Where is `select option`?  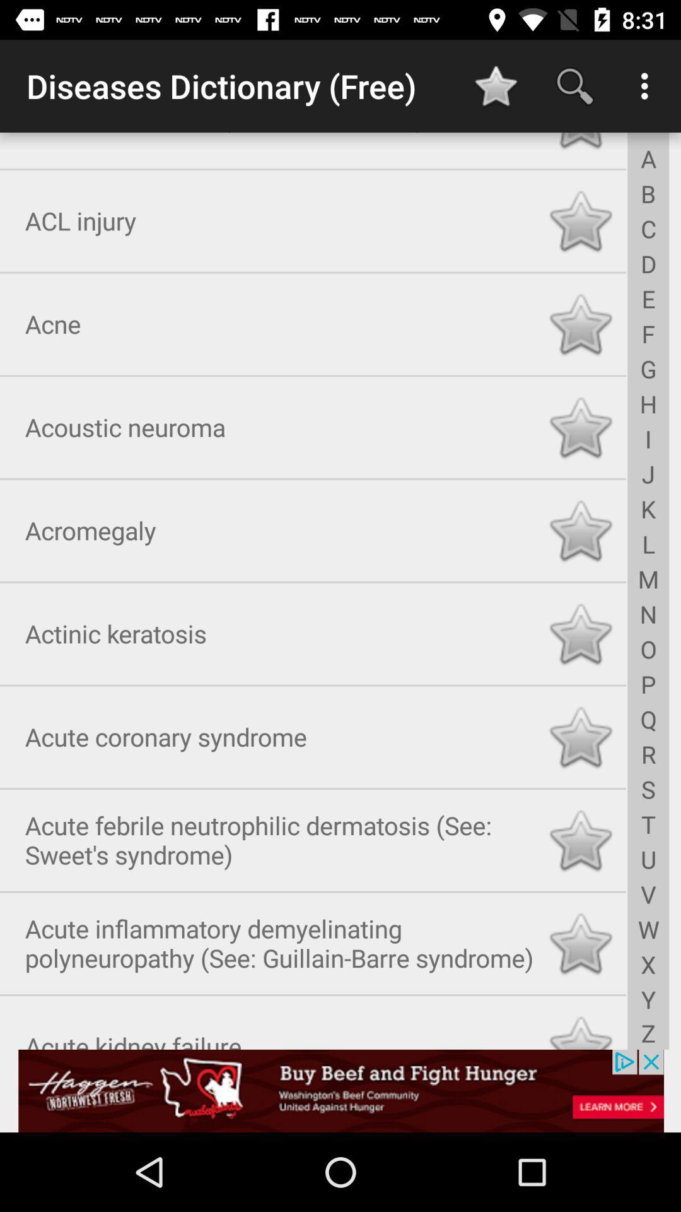
select option is located at coordinates (580, 735).